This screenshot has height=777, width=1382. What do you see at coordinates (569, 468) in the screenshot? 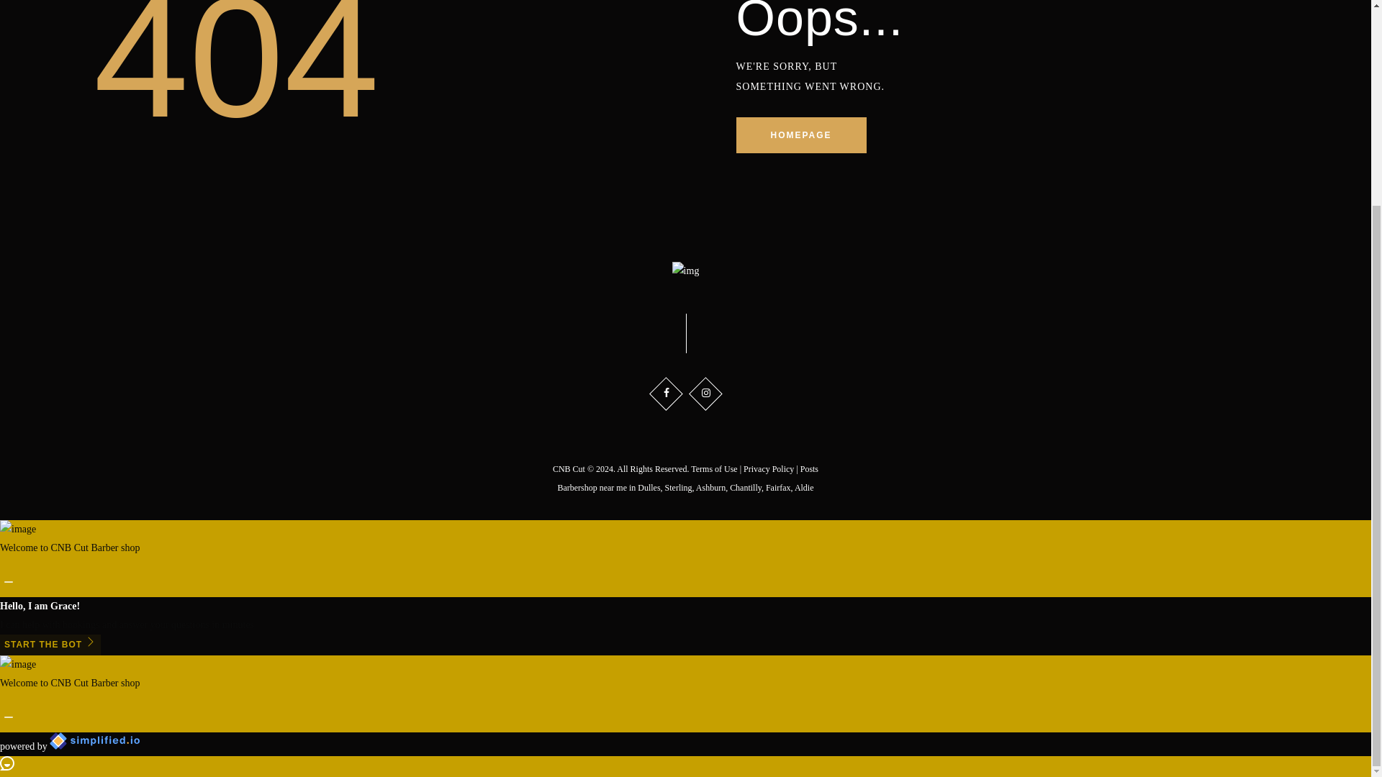
I see `CNB Cut` at bounding box center [569, 468].